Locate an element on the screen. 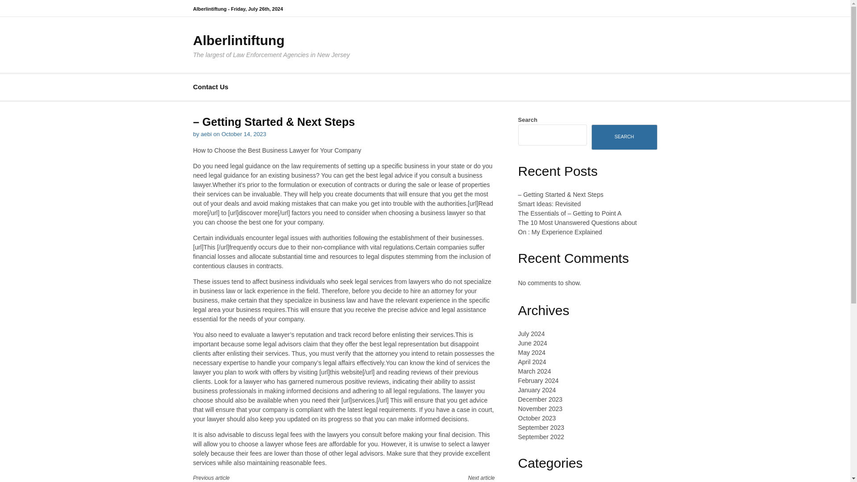  November 2023 is located at coordinates (427, 478).